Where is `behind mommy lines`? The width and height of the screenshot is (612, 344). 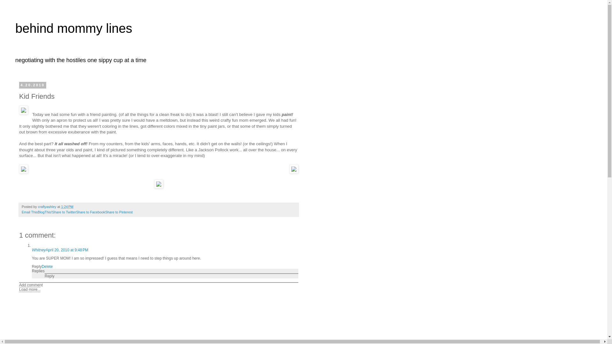 behind mommy lines is located at coordinates (74, 28).